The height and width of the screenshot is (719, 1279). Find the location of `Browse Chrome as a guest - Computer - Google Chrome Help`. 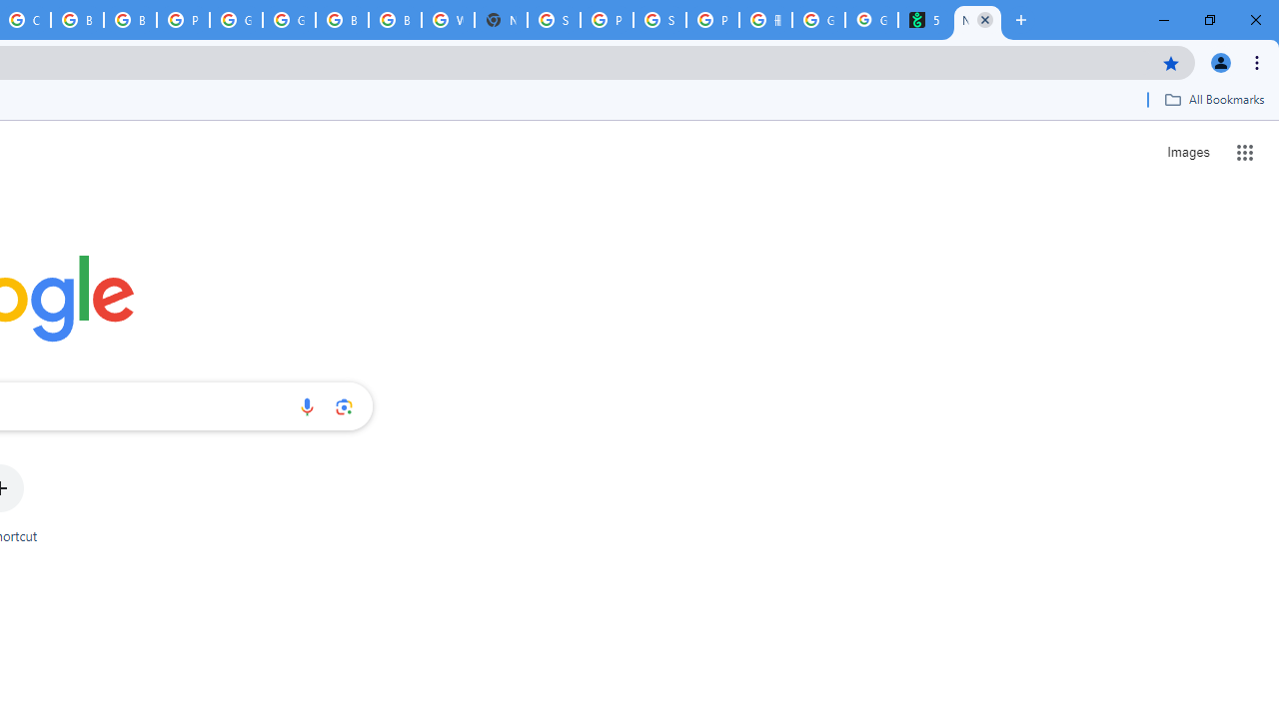

Browse Chrome as a guest - Computer - Google Chrome Help is located at coordinates (342, 20).